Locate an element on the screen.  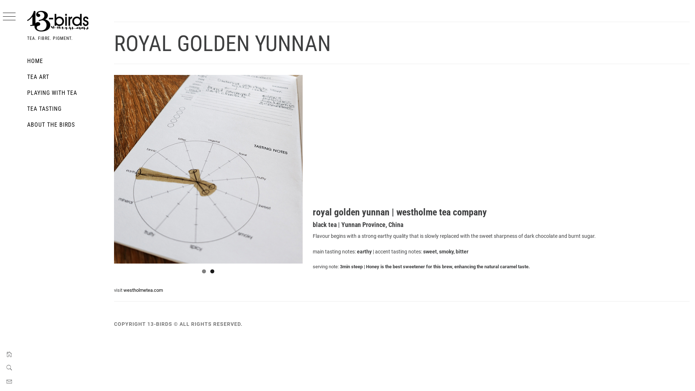
westholmetea.com is located at coordinates (143, 290).